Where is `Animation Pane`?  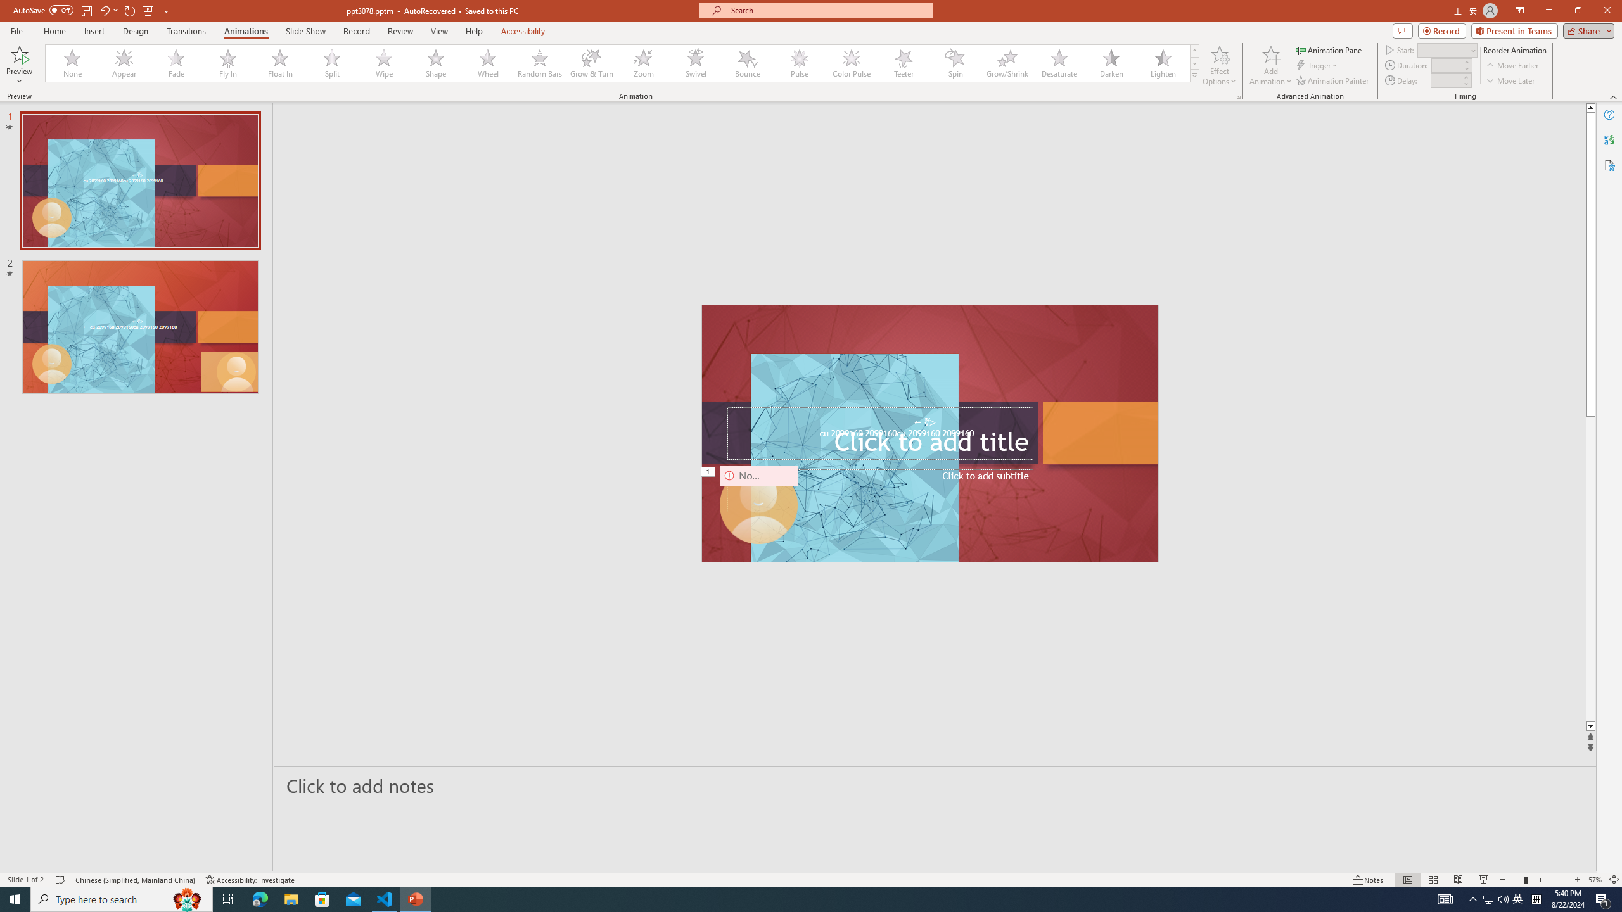 Animation Pane is located at coordinates (1329, 49).